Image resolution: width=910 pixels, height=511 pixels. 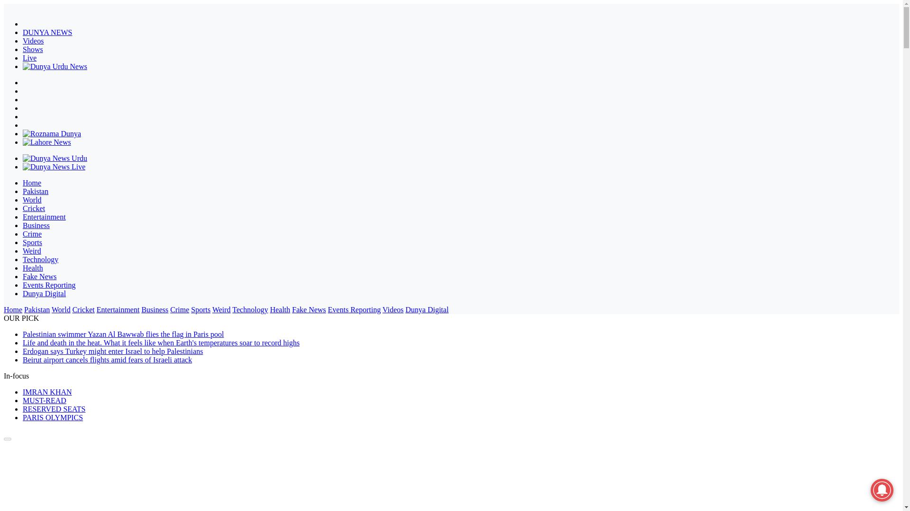 I want to click on Technology, so click(x=40, y=259).